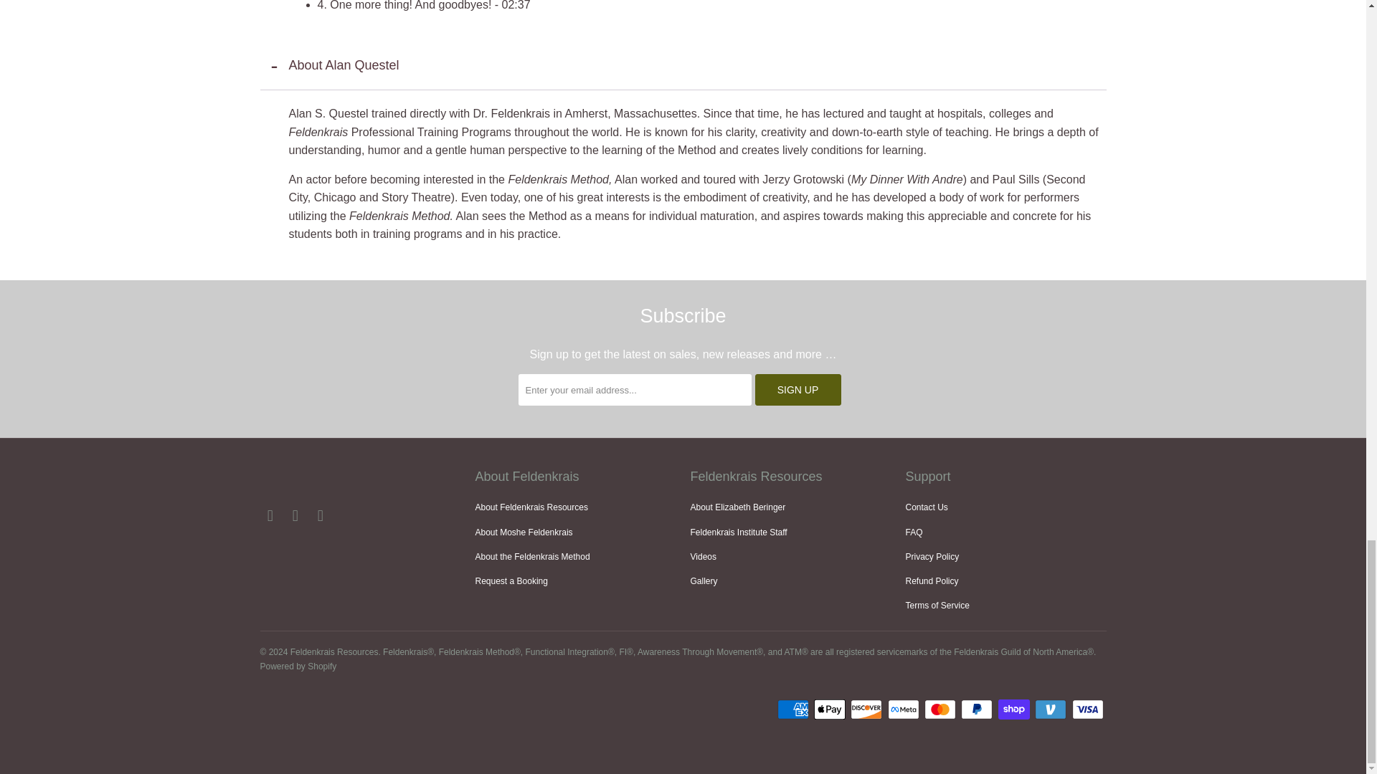 This screenshot has width=1377, height=774. Describe the element at coordinates (1052, 709) in the screenshot. I see `Venmo` at that location.